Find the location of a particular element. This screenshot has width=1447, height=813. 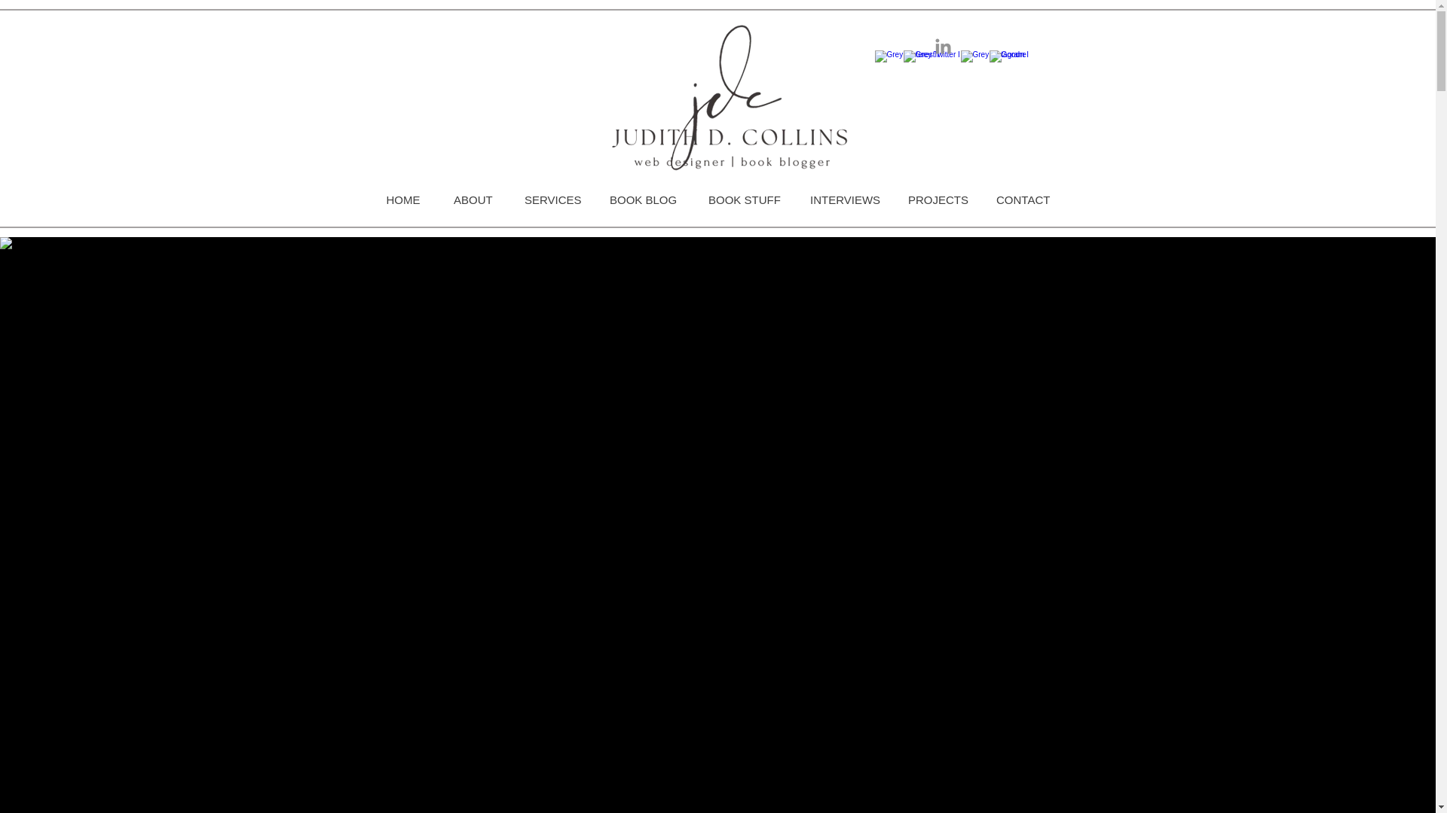

PROJECTS is located at coordinates (935, 199).